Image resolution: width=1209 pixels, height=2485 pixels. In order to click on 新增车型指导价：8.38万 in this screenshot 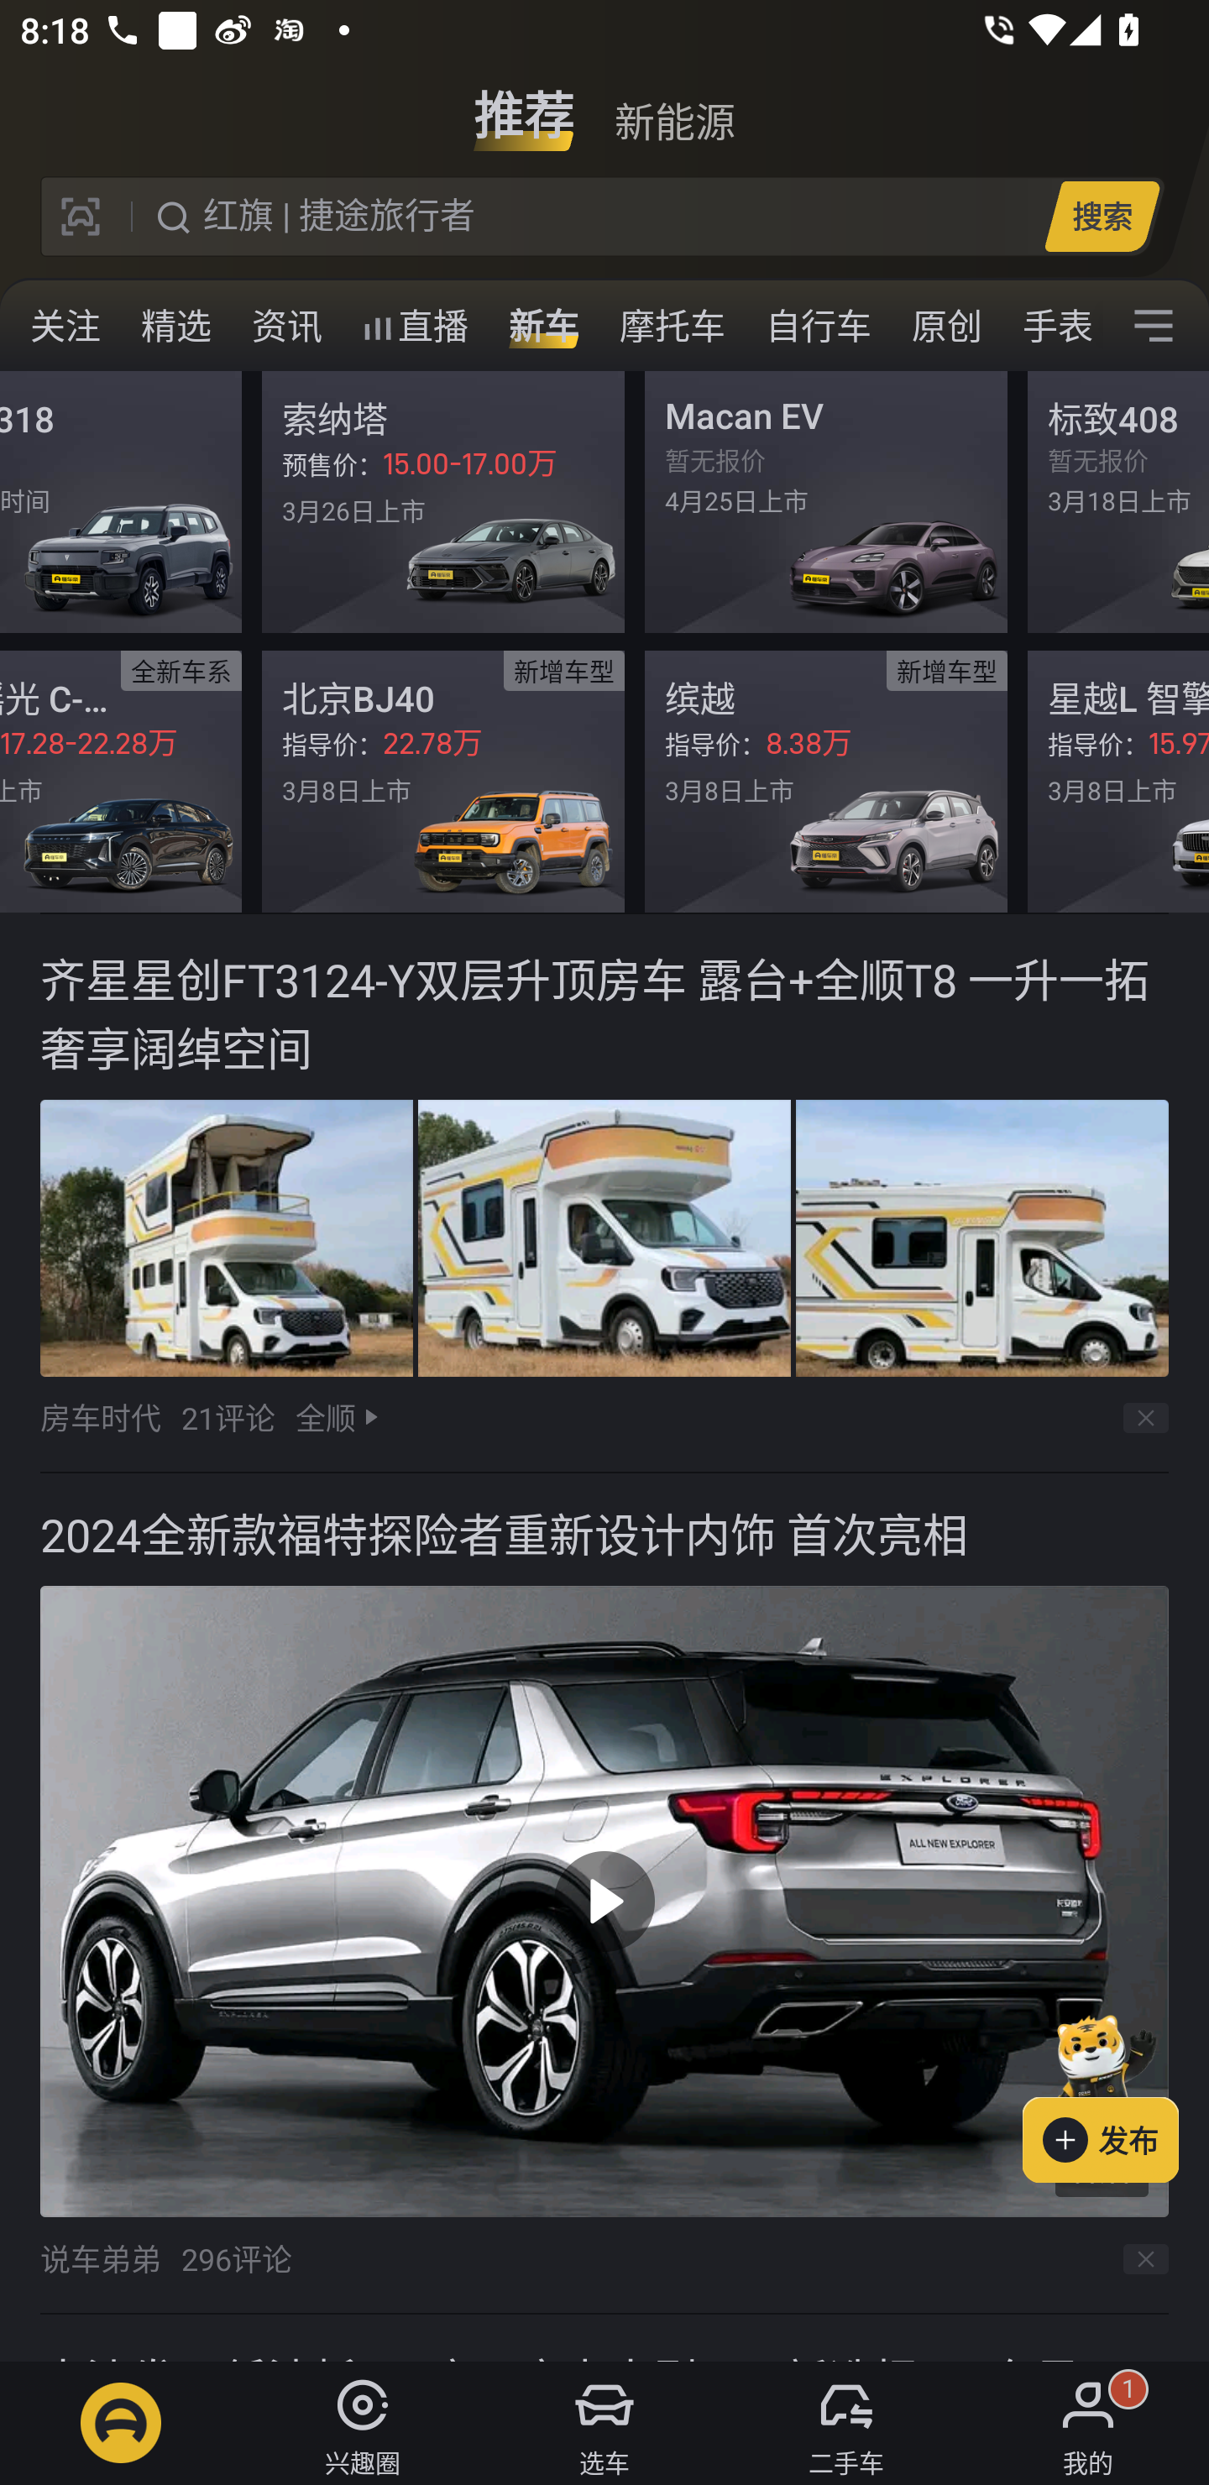, I will do `click(825, 781)`.